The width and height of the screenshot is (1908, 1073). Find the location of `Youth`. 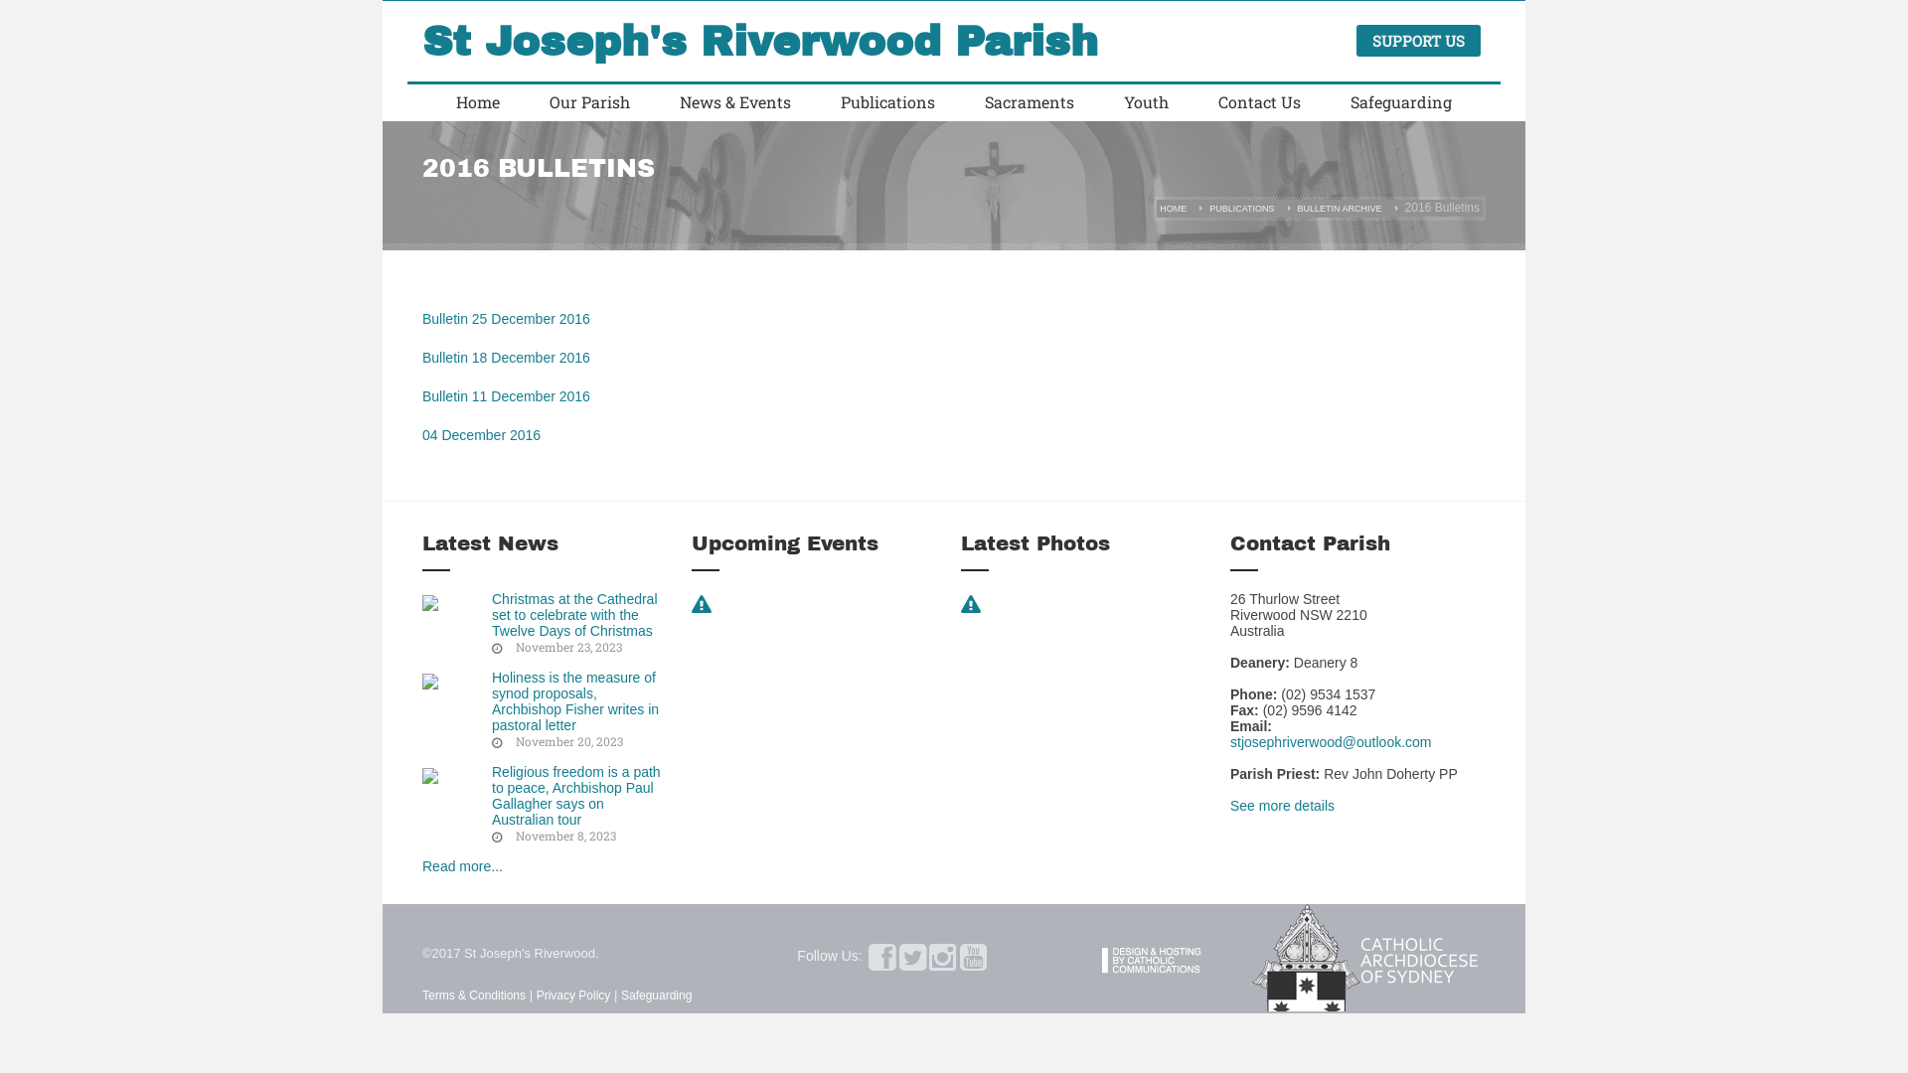

Youth is located at coordinates (1147, 102).